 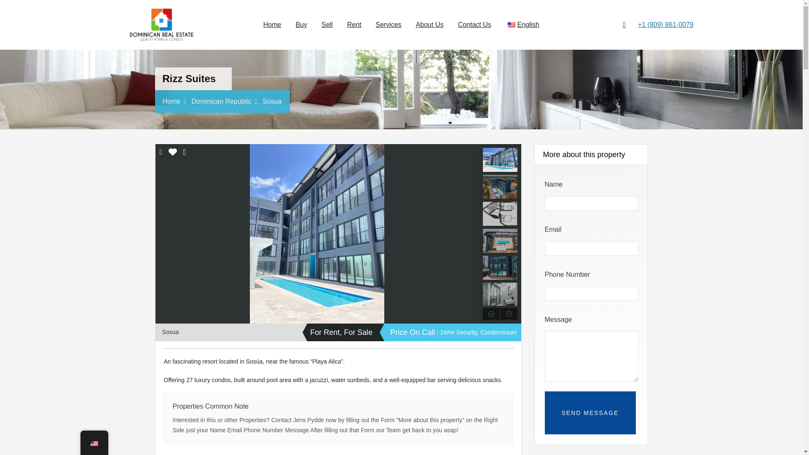 What do you see at coordinates (590, 413) in the screenshot?
I see `Send Message` at bounding box center [590, 413].